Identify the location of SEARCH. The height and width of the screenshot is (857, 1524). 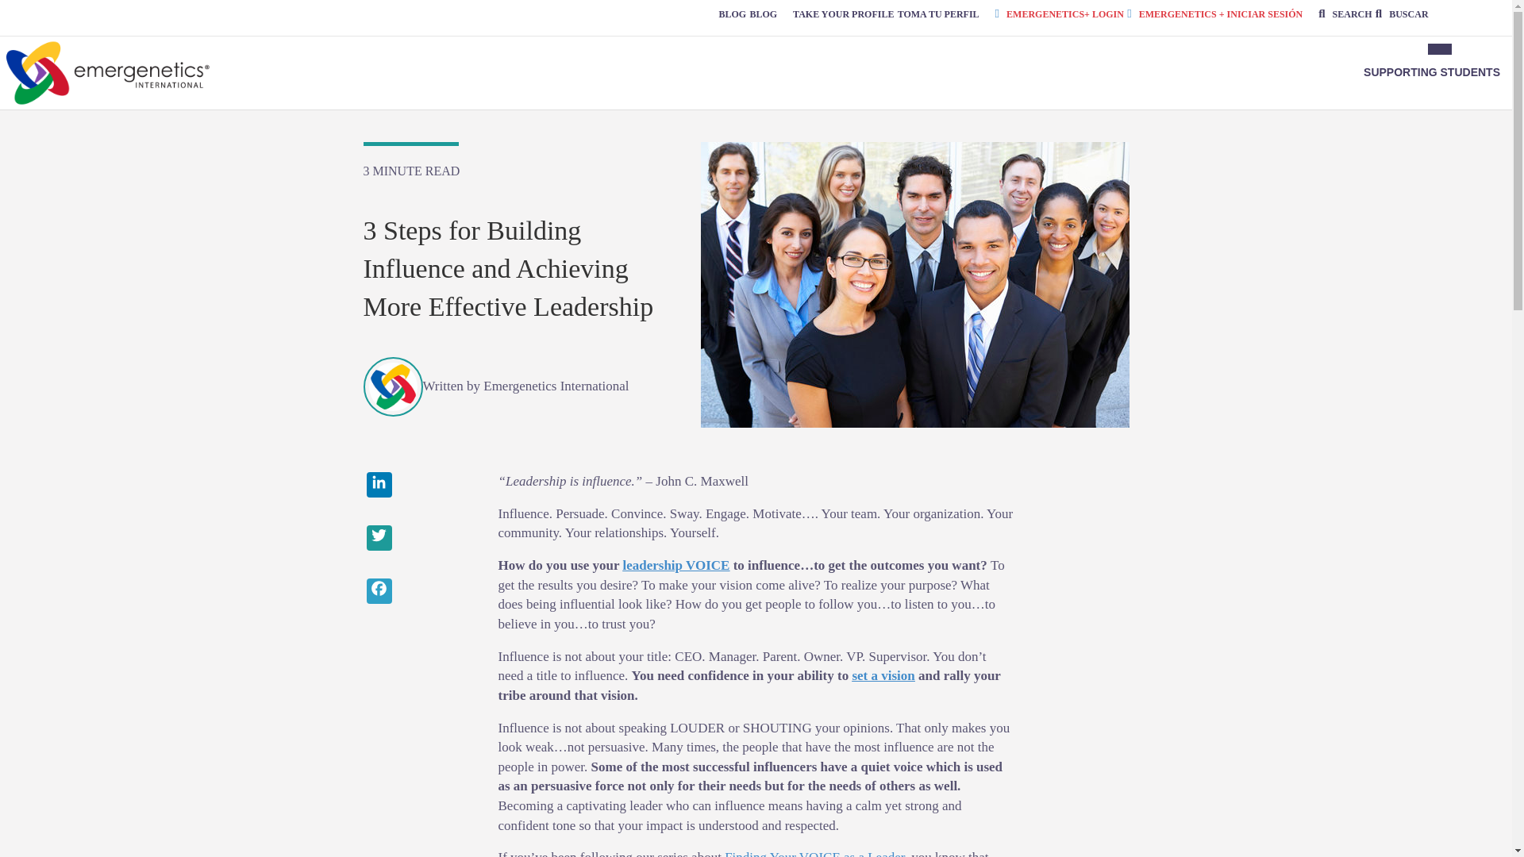
(1345, 13).